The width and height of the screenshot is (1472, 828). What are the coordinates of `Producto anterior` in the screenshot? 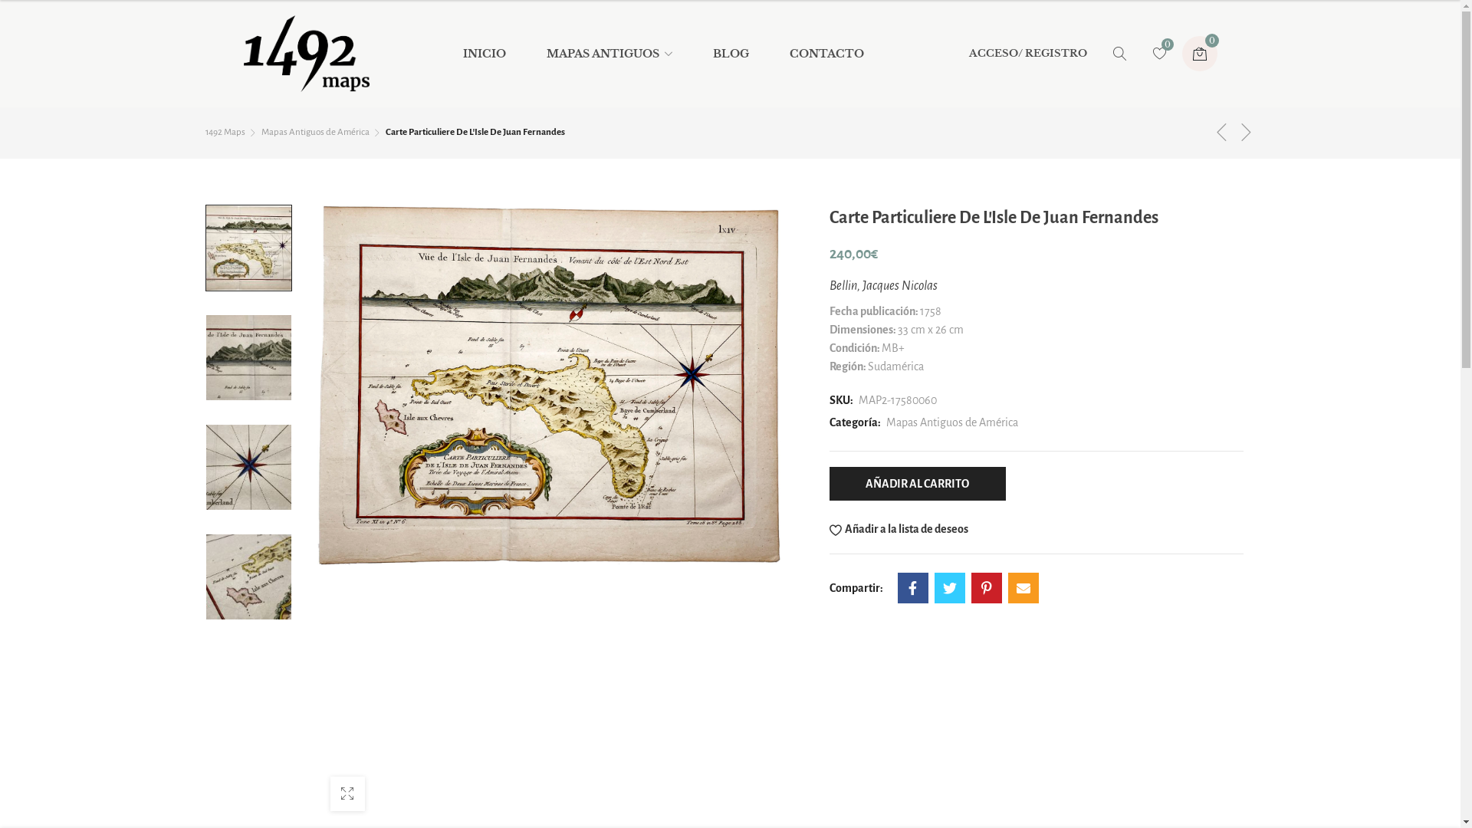 It's located at (1222, 132).